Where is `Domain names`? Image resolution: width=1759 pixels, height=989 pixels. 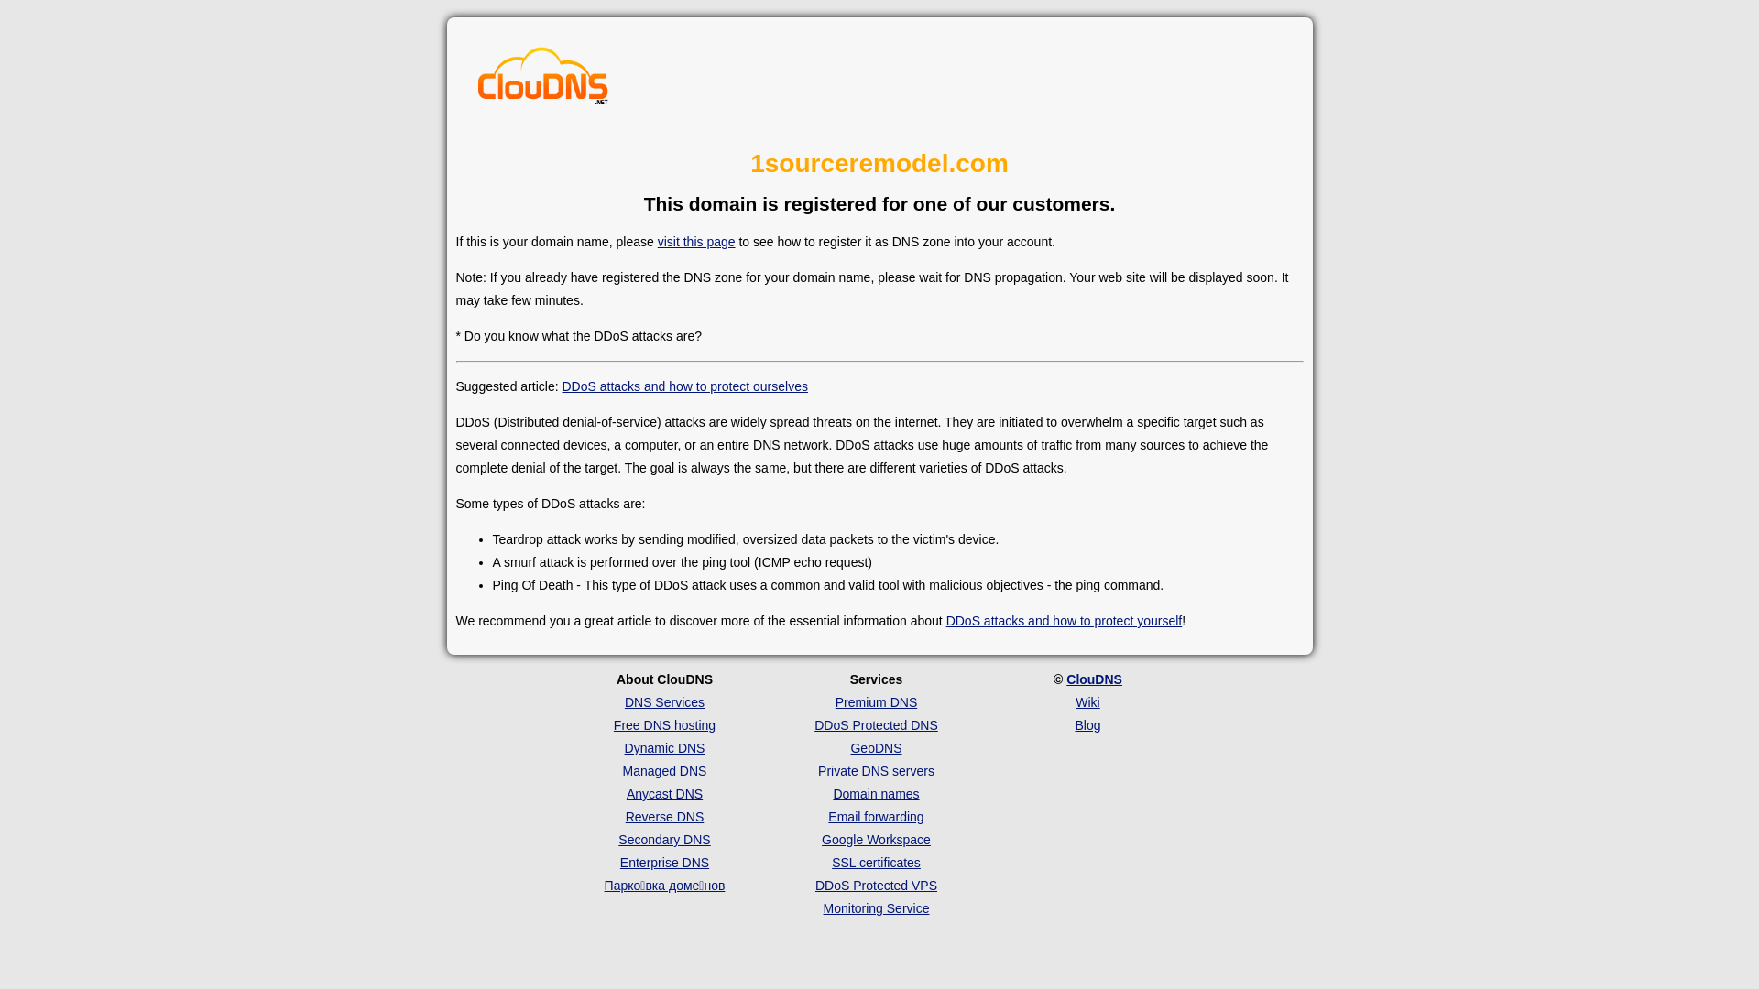
Domain names is located at coordinates (876, 794).